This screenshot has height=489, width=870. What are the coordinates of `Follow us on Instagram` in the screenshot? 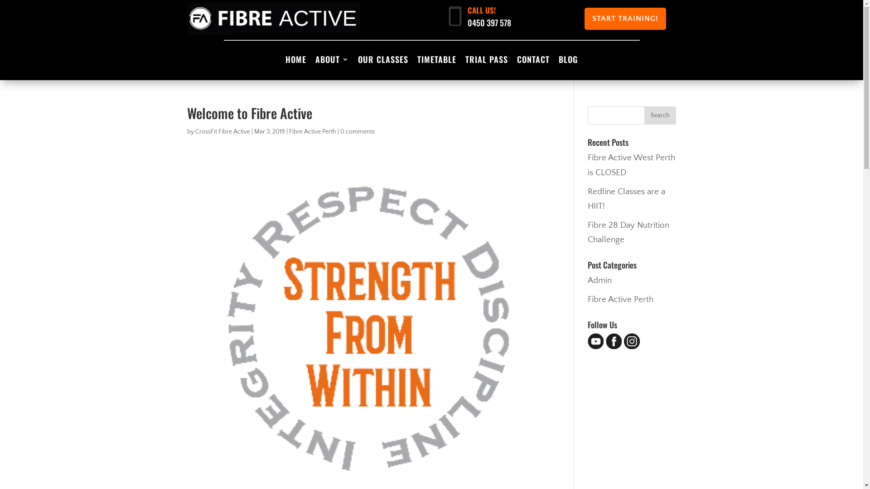 It's located at (632, 347).